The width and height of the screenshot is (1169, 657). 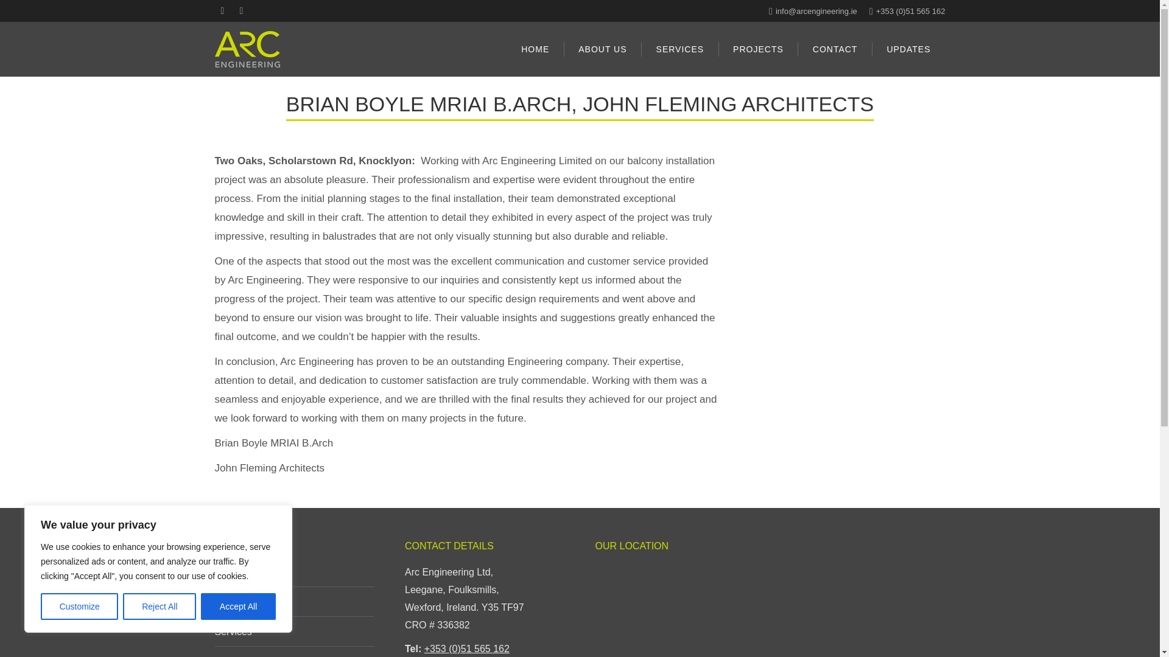 What do you see at coordinates (908, 49) in the screenshot?
I see `UPDATES` at bounding box center [908, 49].